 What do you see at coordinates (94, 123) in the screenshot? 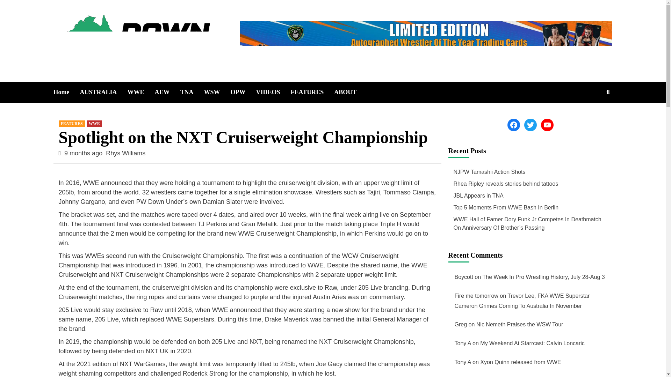
I see `WWE` at bounding box center [94, 123].